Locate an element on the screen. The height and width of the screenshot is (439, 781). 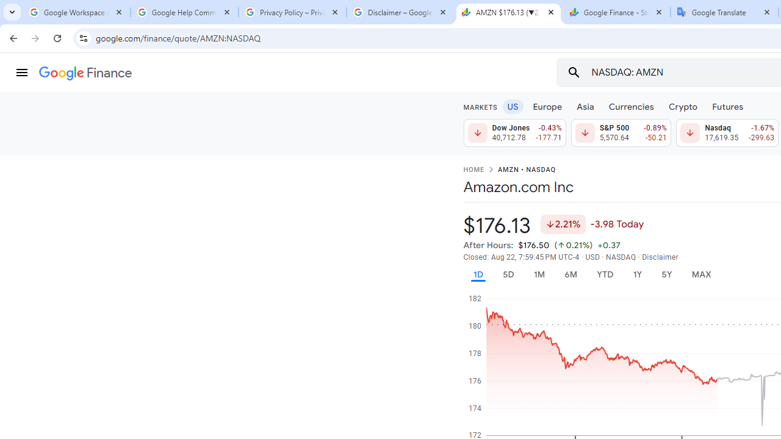
Disclaimer is located at coordinates (660, 257).